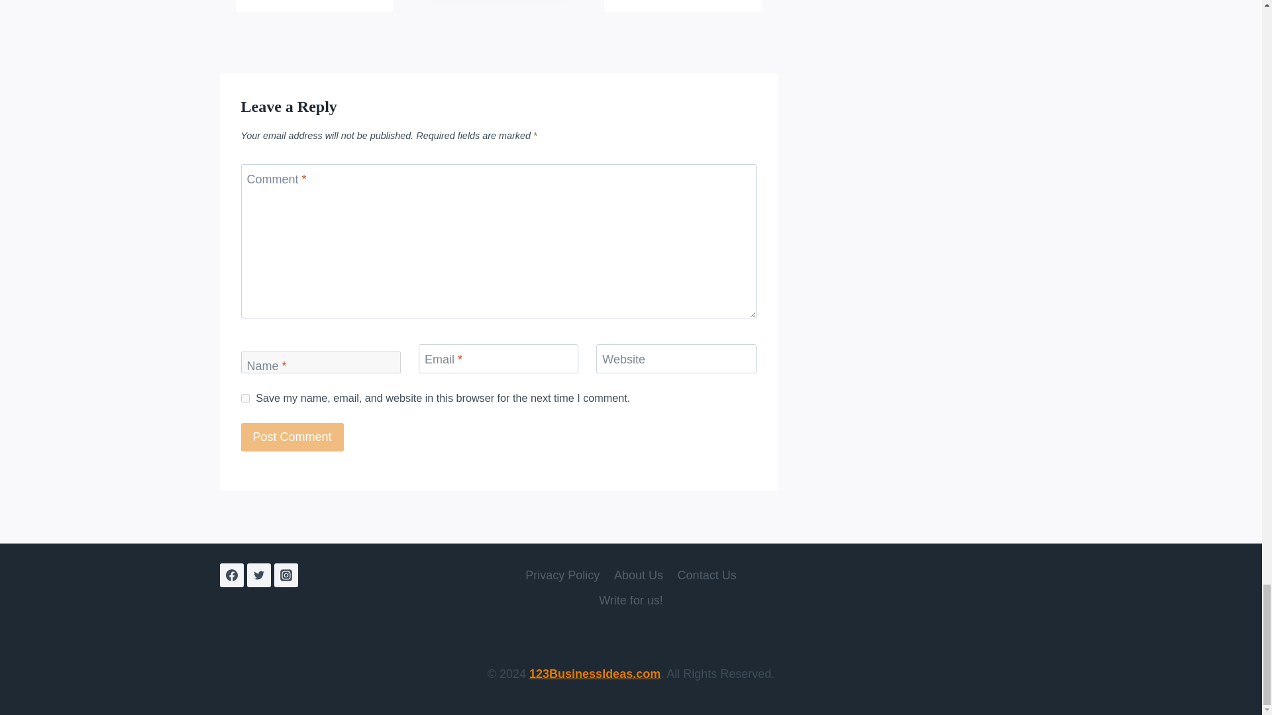 The height and width of the screenshot is (715, 1272). What do you see at coordinates (292, 437) in the screenshot?
I see `Post Comment` at bounding box center [292, 437].